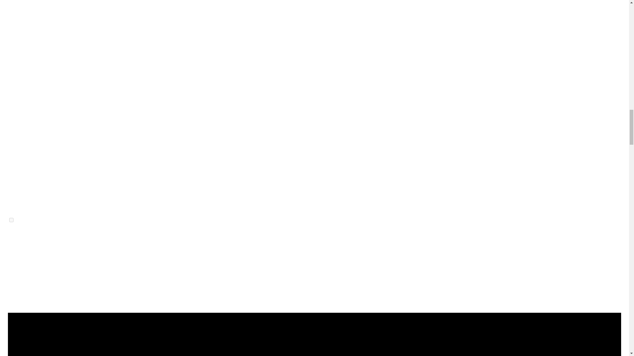 The height and width of the screenshot is (356, 634). I want to click on on, so click(11, 220).